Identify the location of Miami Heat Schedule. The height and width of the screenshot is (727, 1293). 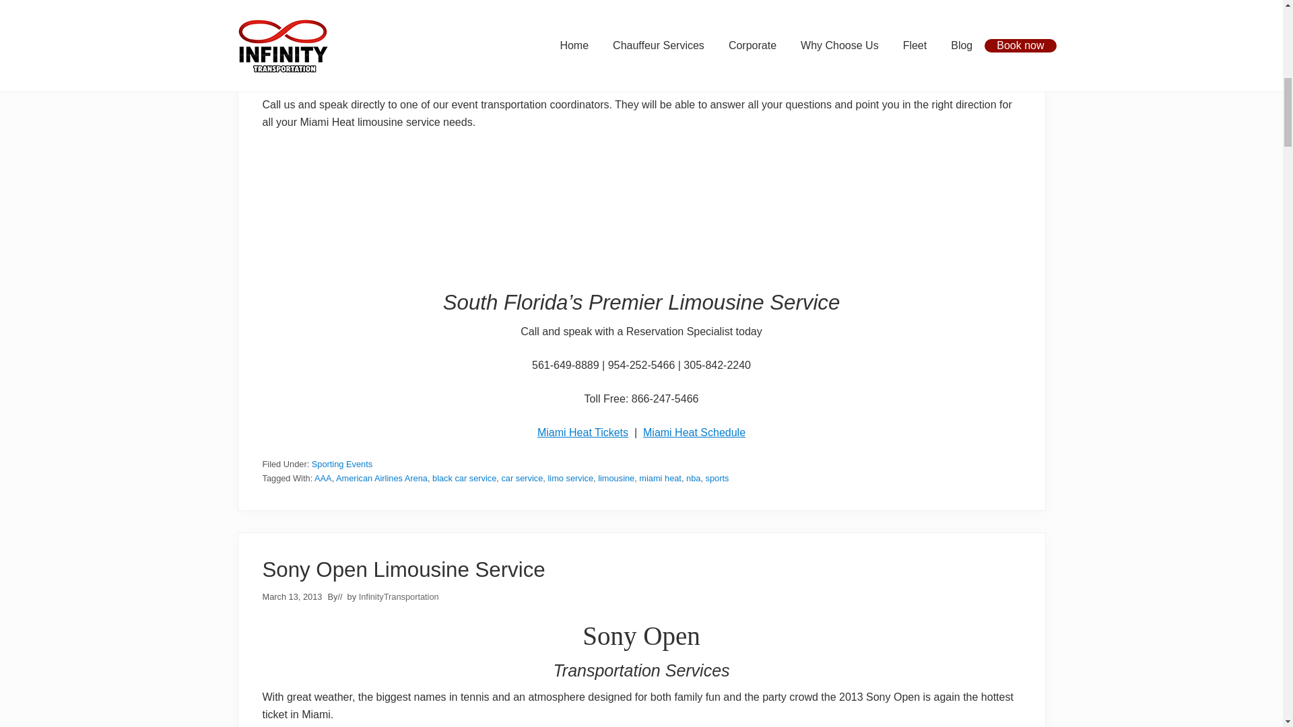
(694, 432).